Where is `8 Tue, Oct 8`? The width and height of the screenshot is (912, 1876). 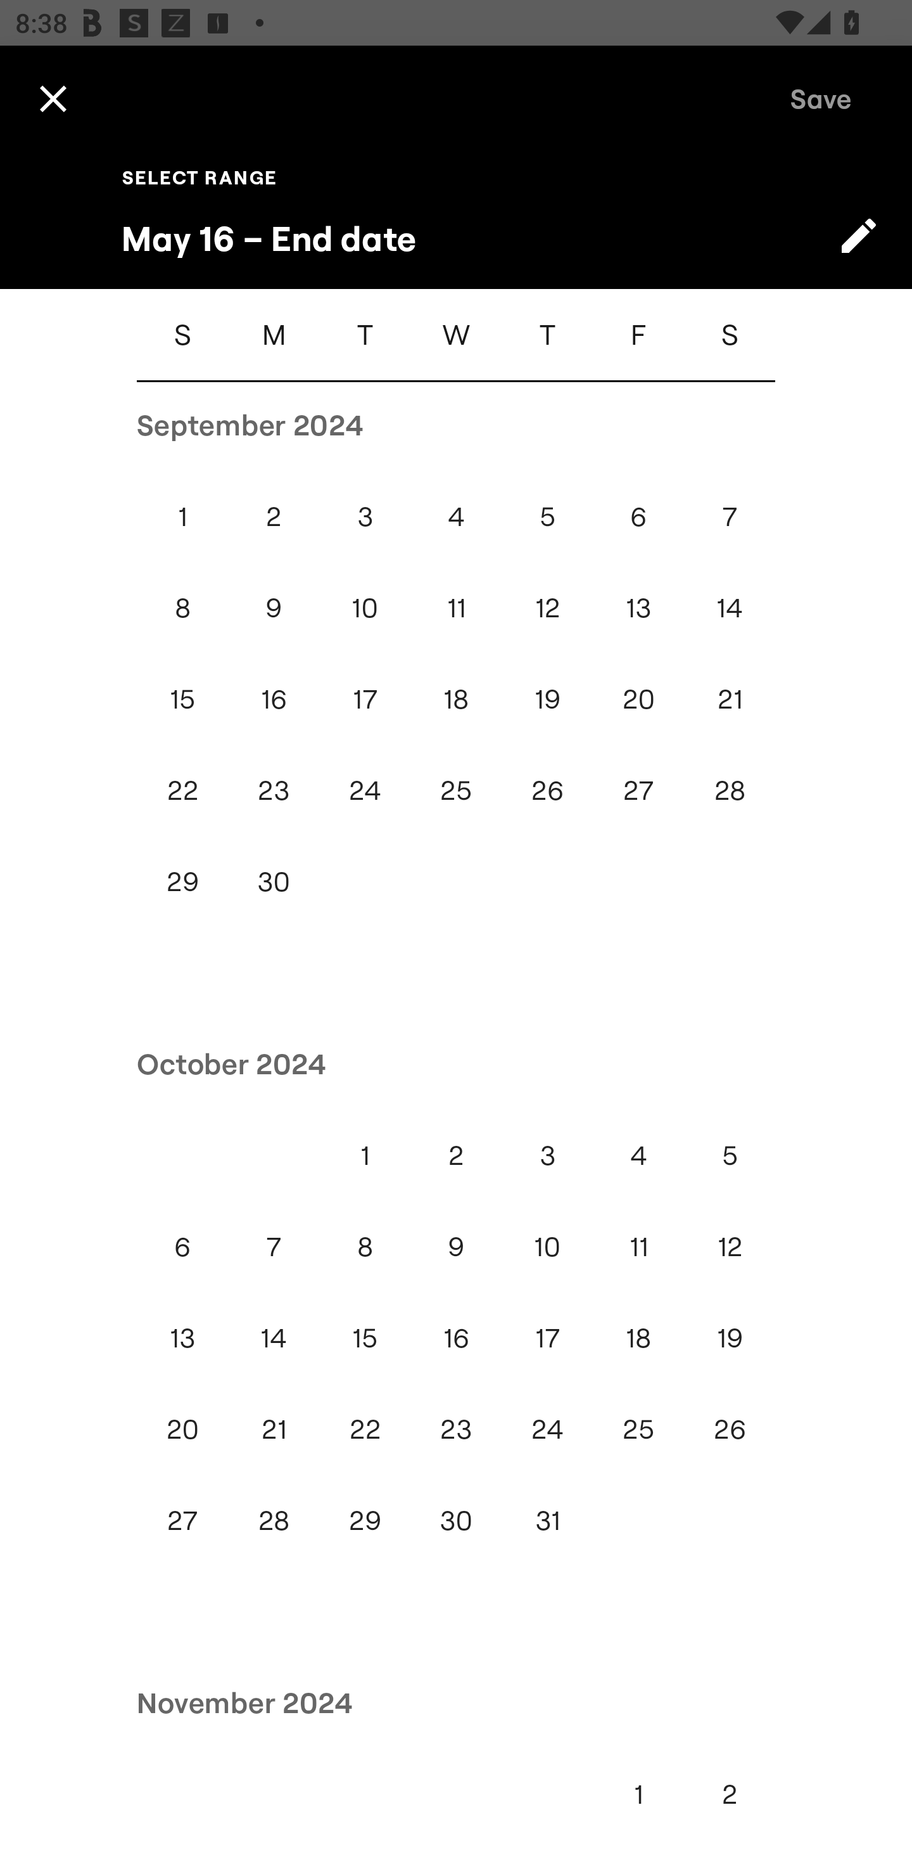
8 Tue, Oct 8 is located at coordinates (365, 1246).